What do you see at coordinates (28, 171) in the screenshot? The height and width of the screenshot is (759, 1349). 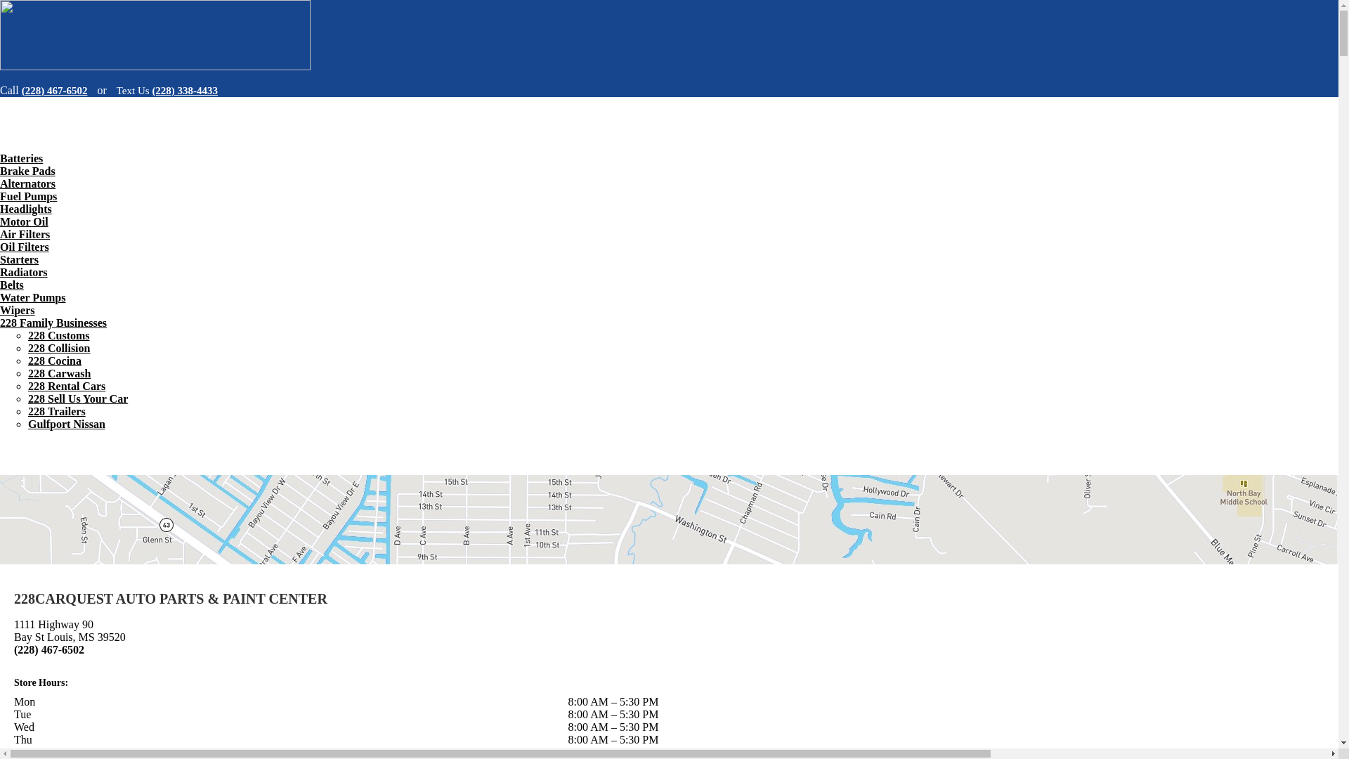 I see `Brake Pads` at bounding box center [28, 171].